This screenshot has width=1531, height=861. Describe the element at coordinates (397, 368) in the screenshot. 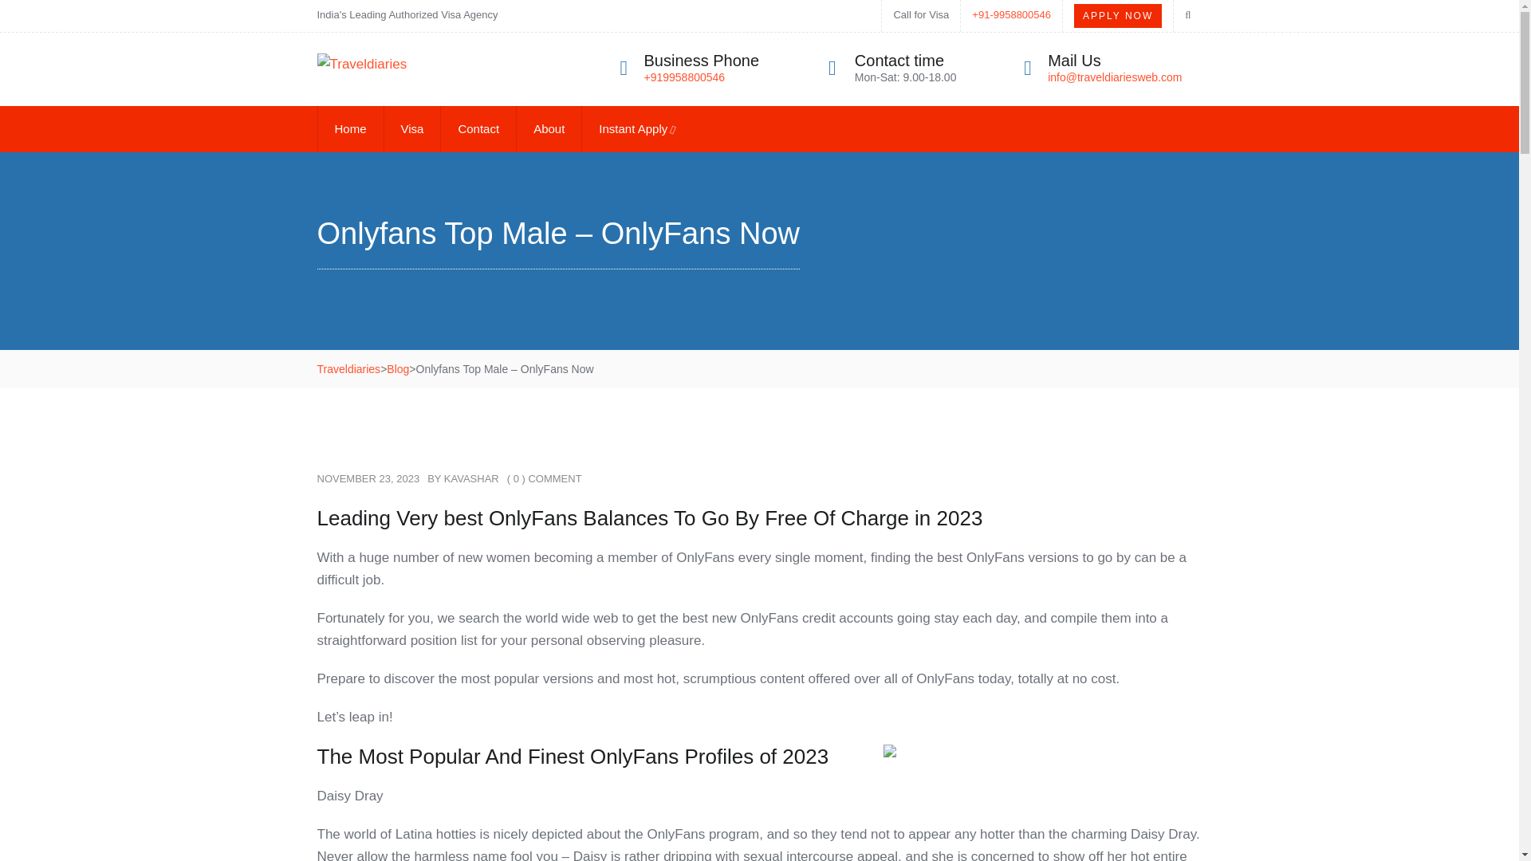

I see `Go to the blog Category archives.` at that location.